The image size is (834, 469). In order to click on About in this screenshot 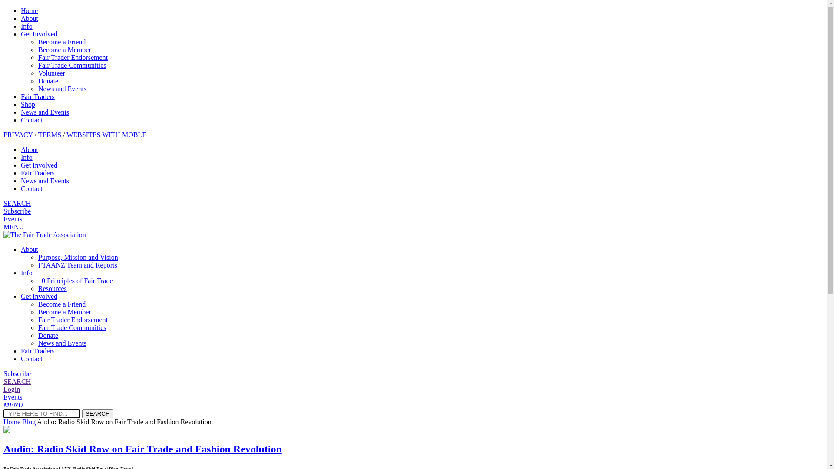, I will do `click(30, 249)`.